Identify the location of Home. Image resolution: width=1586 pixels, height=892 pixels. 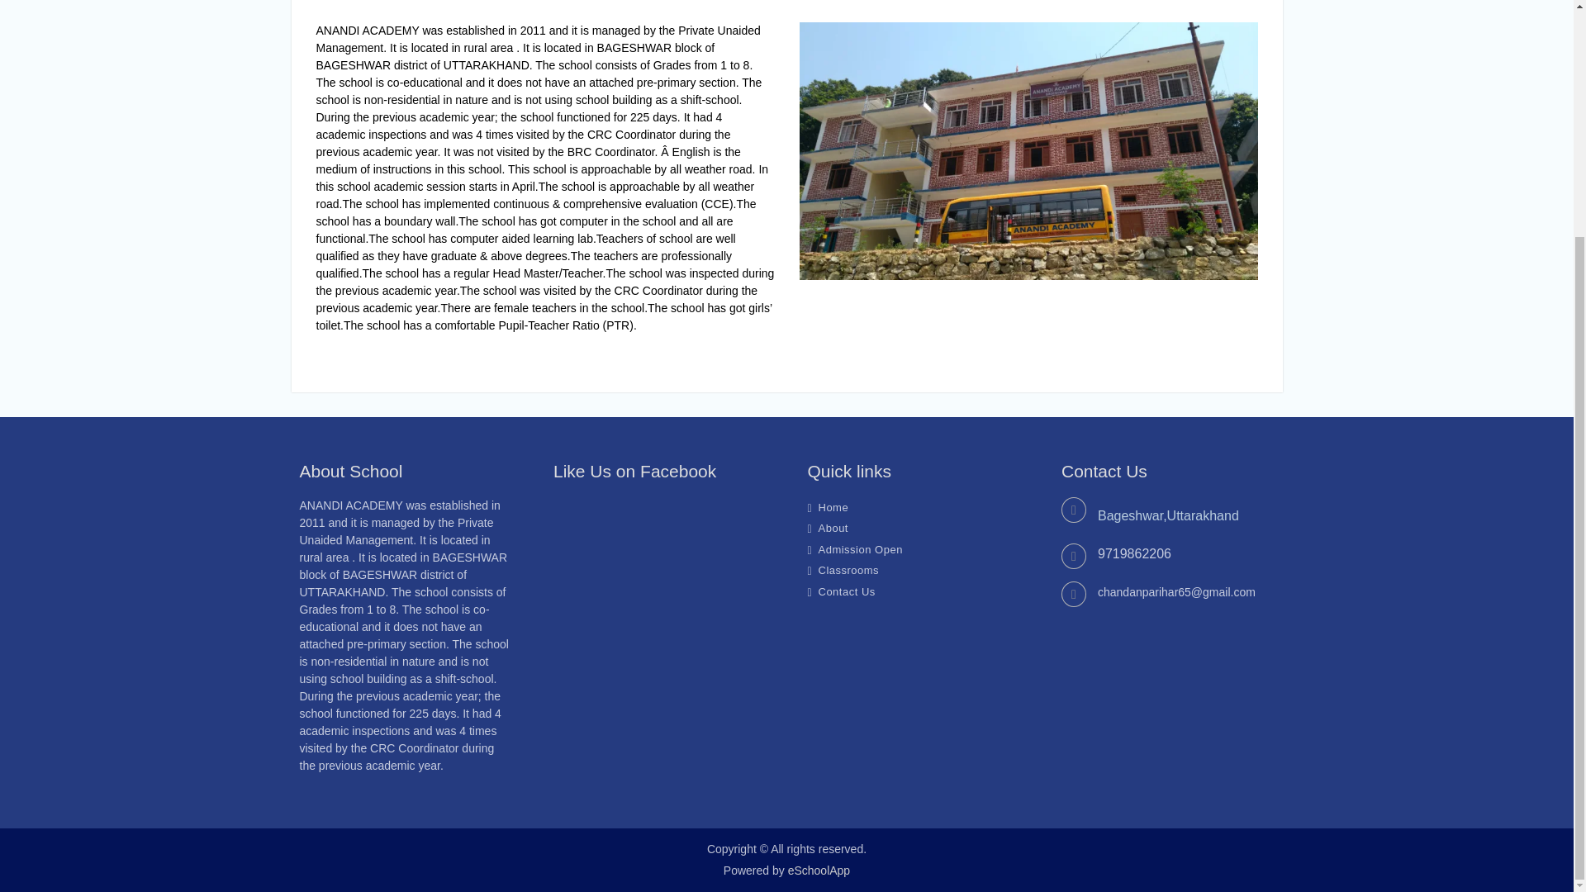
(833, 507).